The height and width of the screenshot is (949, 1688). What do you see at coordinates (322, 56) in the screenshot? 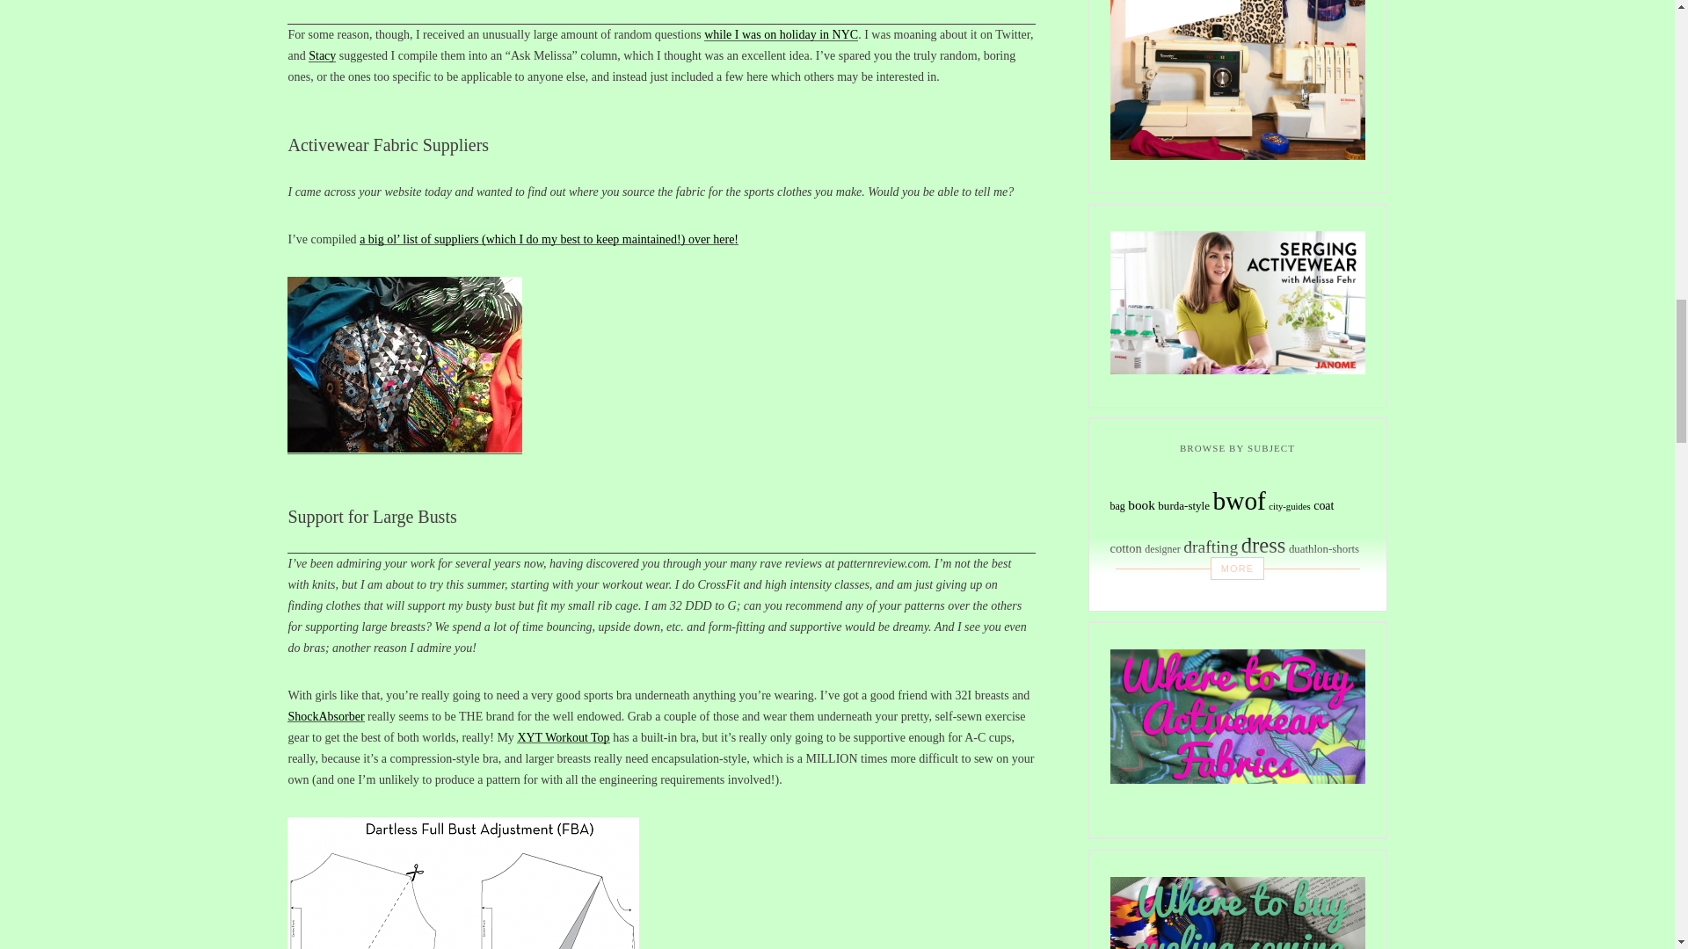
I see `Stacy` at bounding box center [322, 56].